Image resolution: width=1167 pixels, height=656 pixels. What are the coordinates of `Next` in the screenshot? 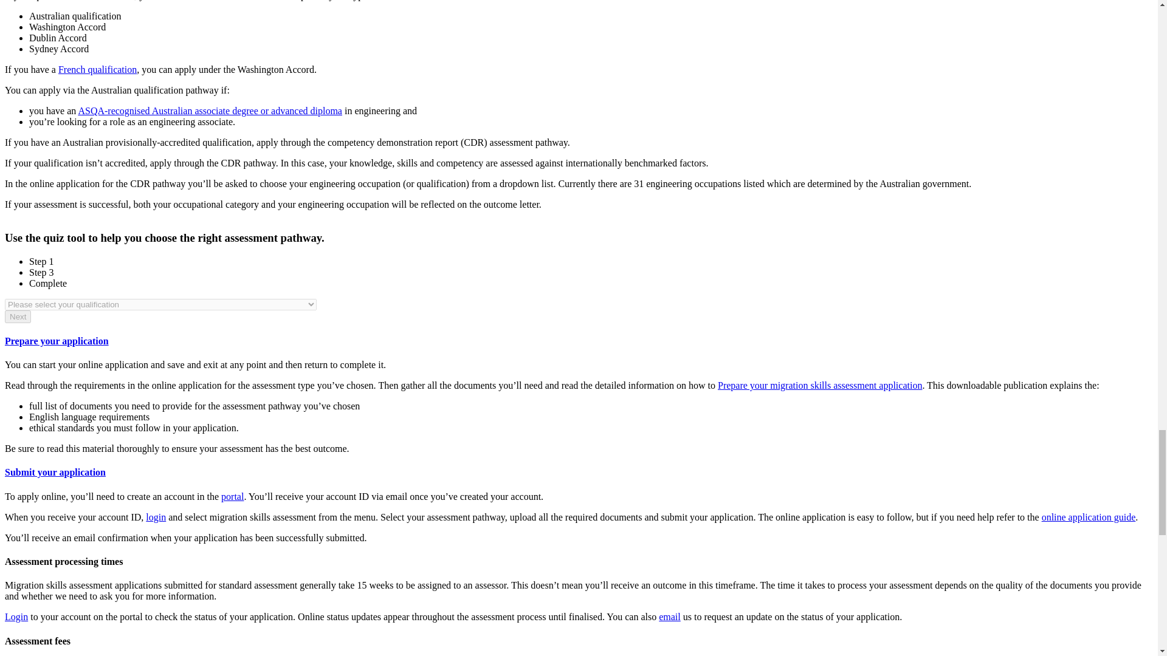 It's located at (18, 316).